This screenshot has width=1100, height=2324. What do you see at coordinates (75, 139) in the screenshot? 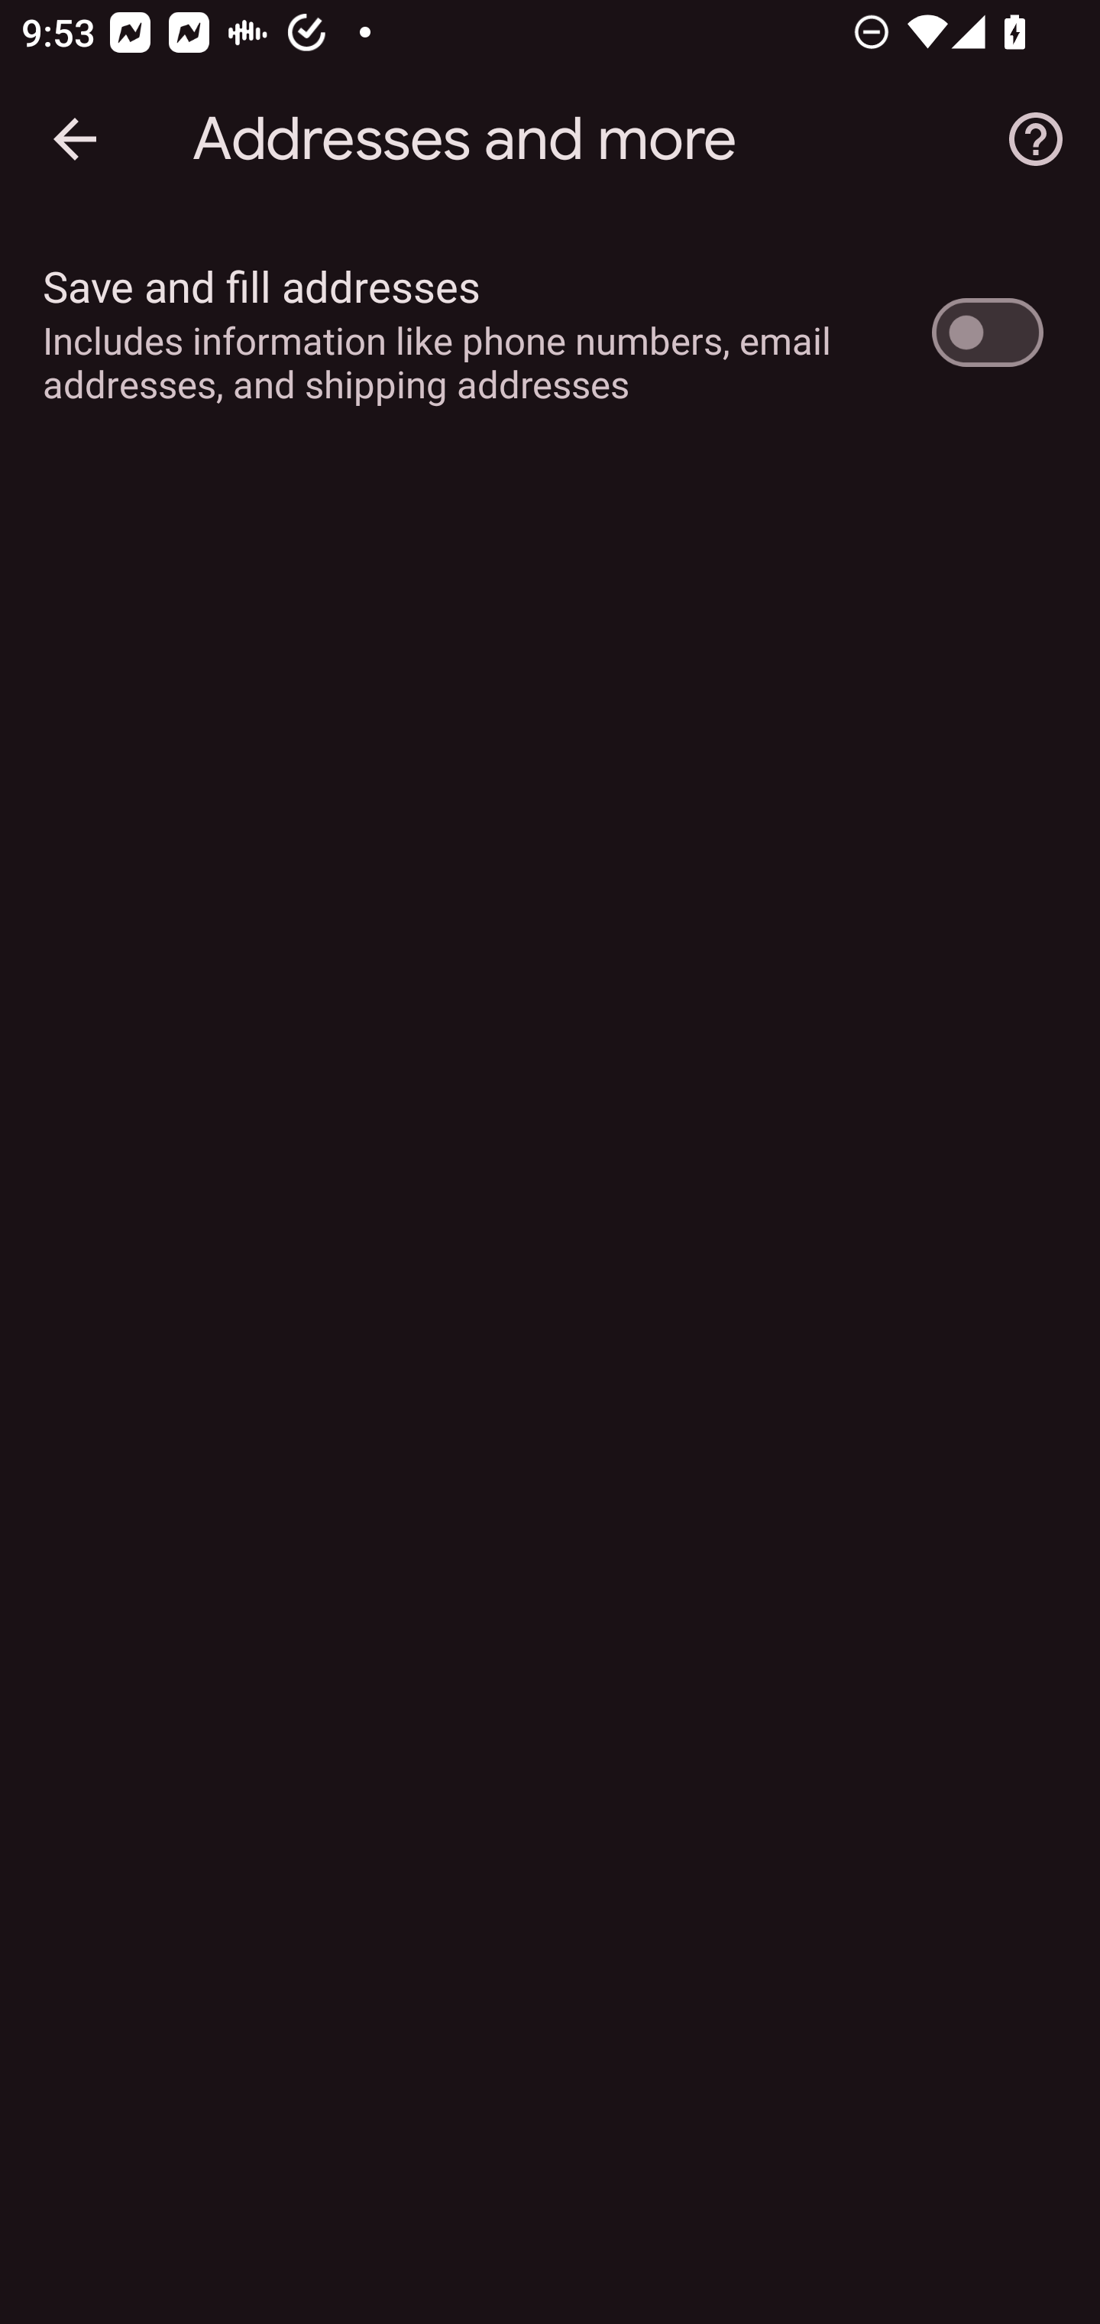
I see `Navigate up` at bounding box center [75, 139].